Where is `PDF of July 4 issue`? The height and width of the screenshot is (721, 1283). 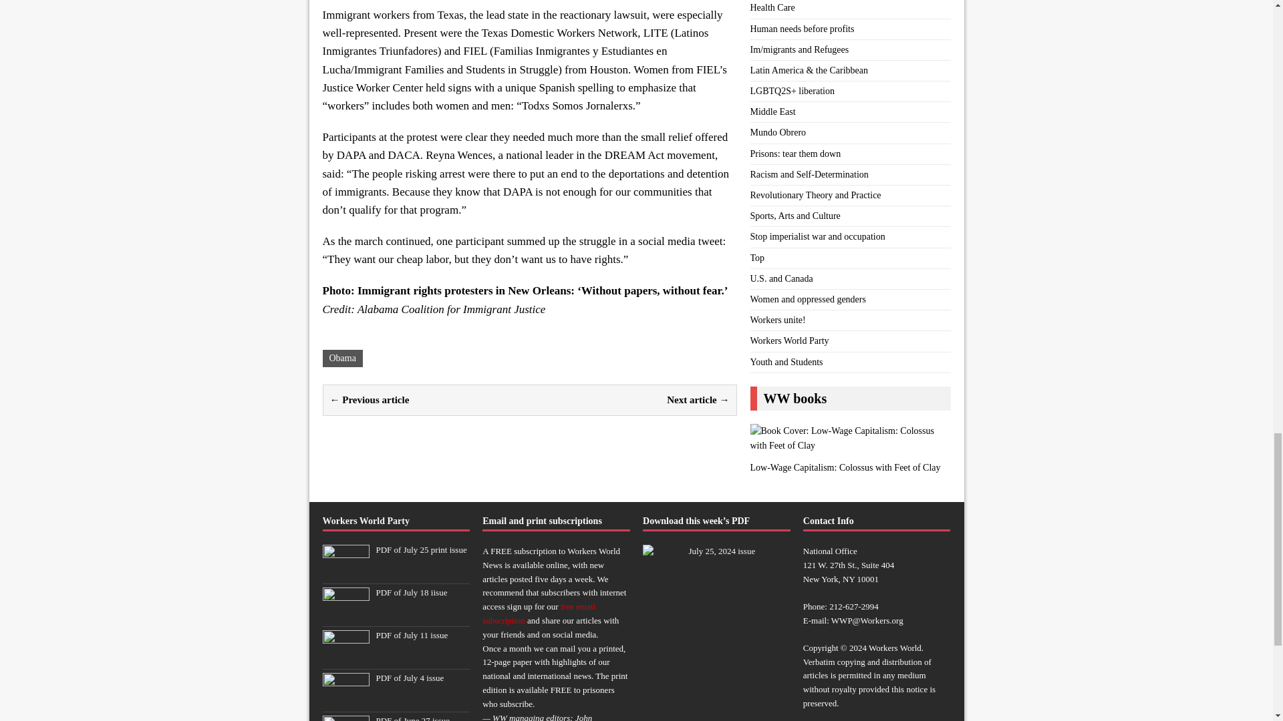 PDF of July 4 issue is located at coordinates (410, 677).